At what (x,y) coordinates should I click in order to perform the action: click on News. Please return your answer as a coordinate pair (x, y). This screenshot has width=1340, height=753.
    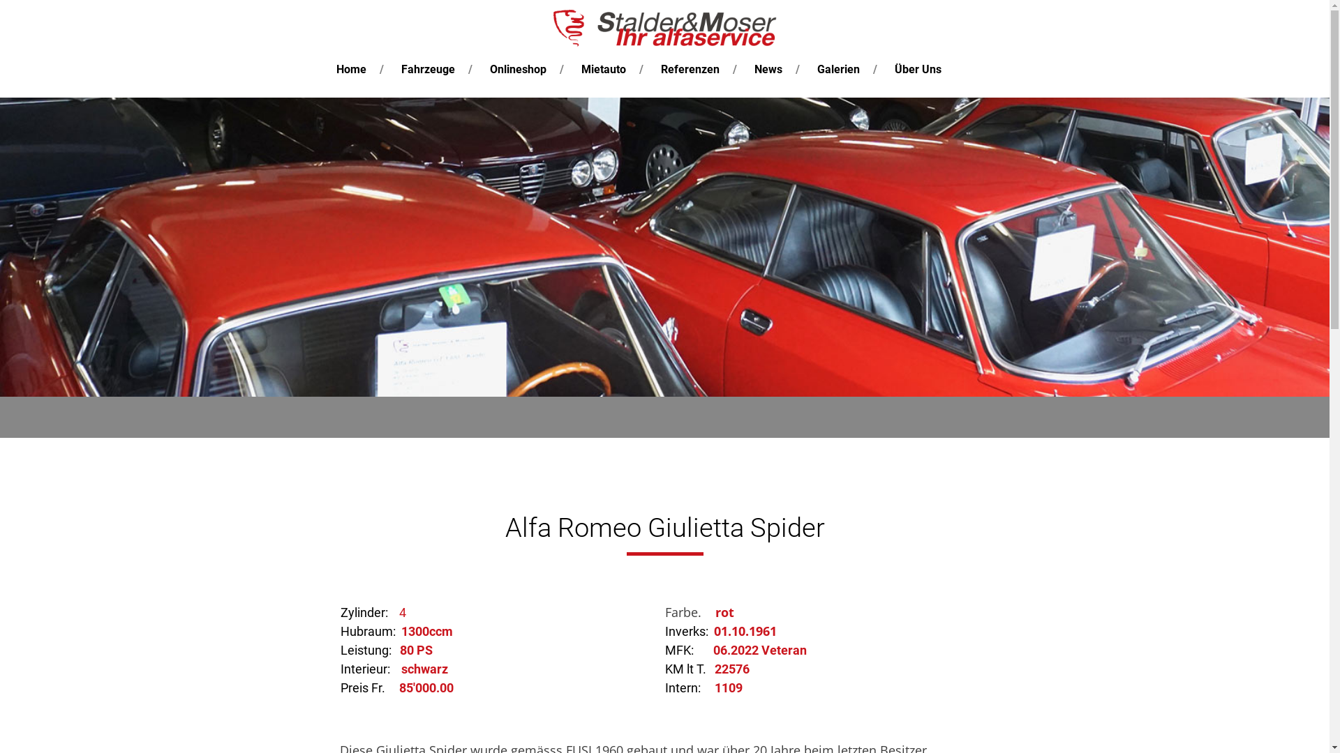
    Looking at the image, I should click on (768, 70).